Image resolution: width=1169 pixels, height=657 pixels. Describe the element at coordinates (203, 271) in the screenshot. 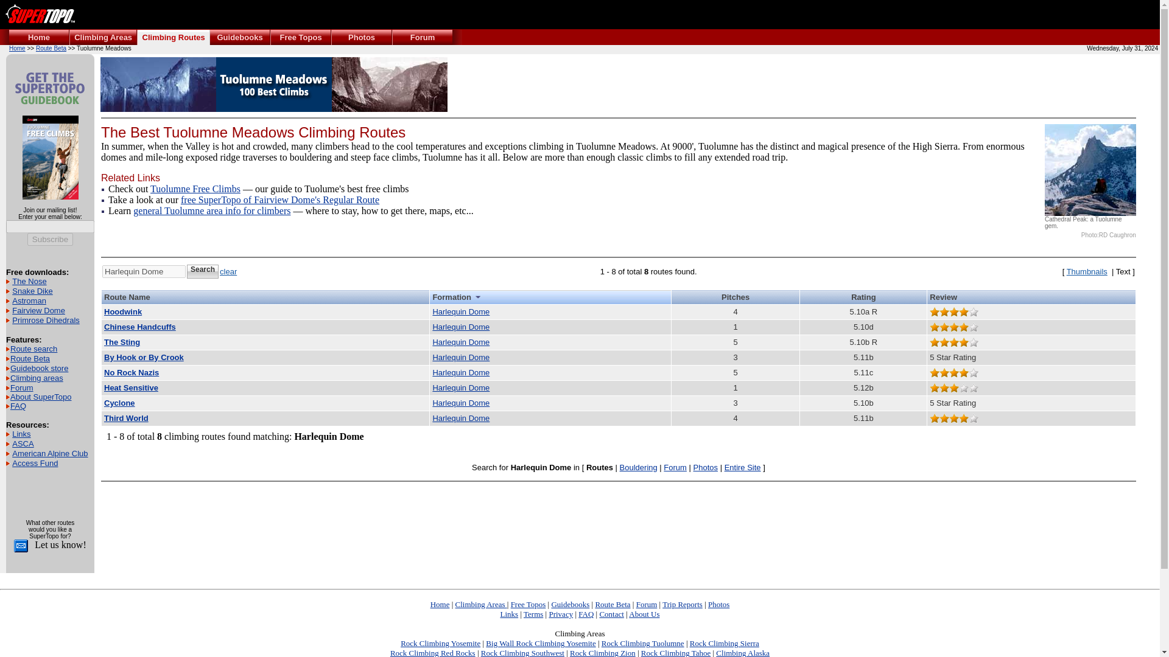

I see `Search` at that location.